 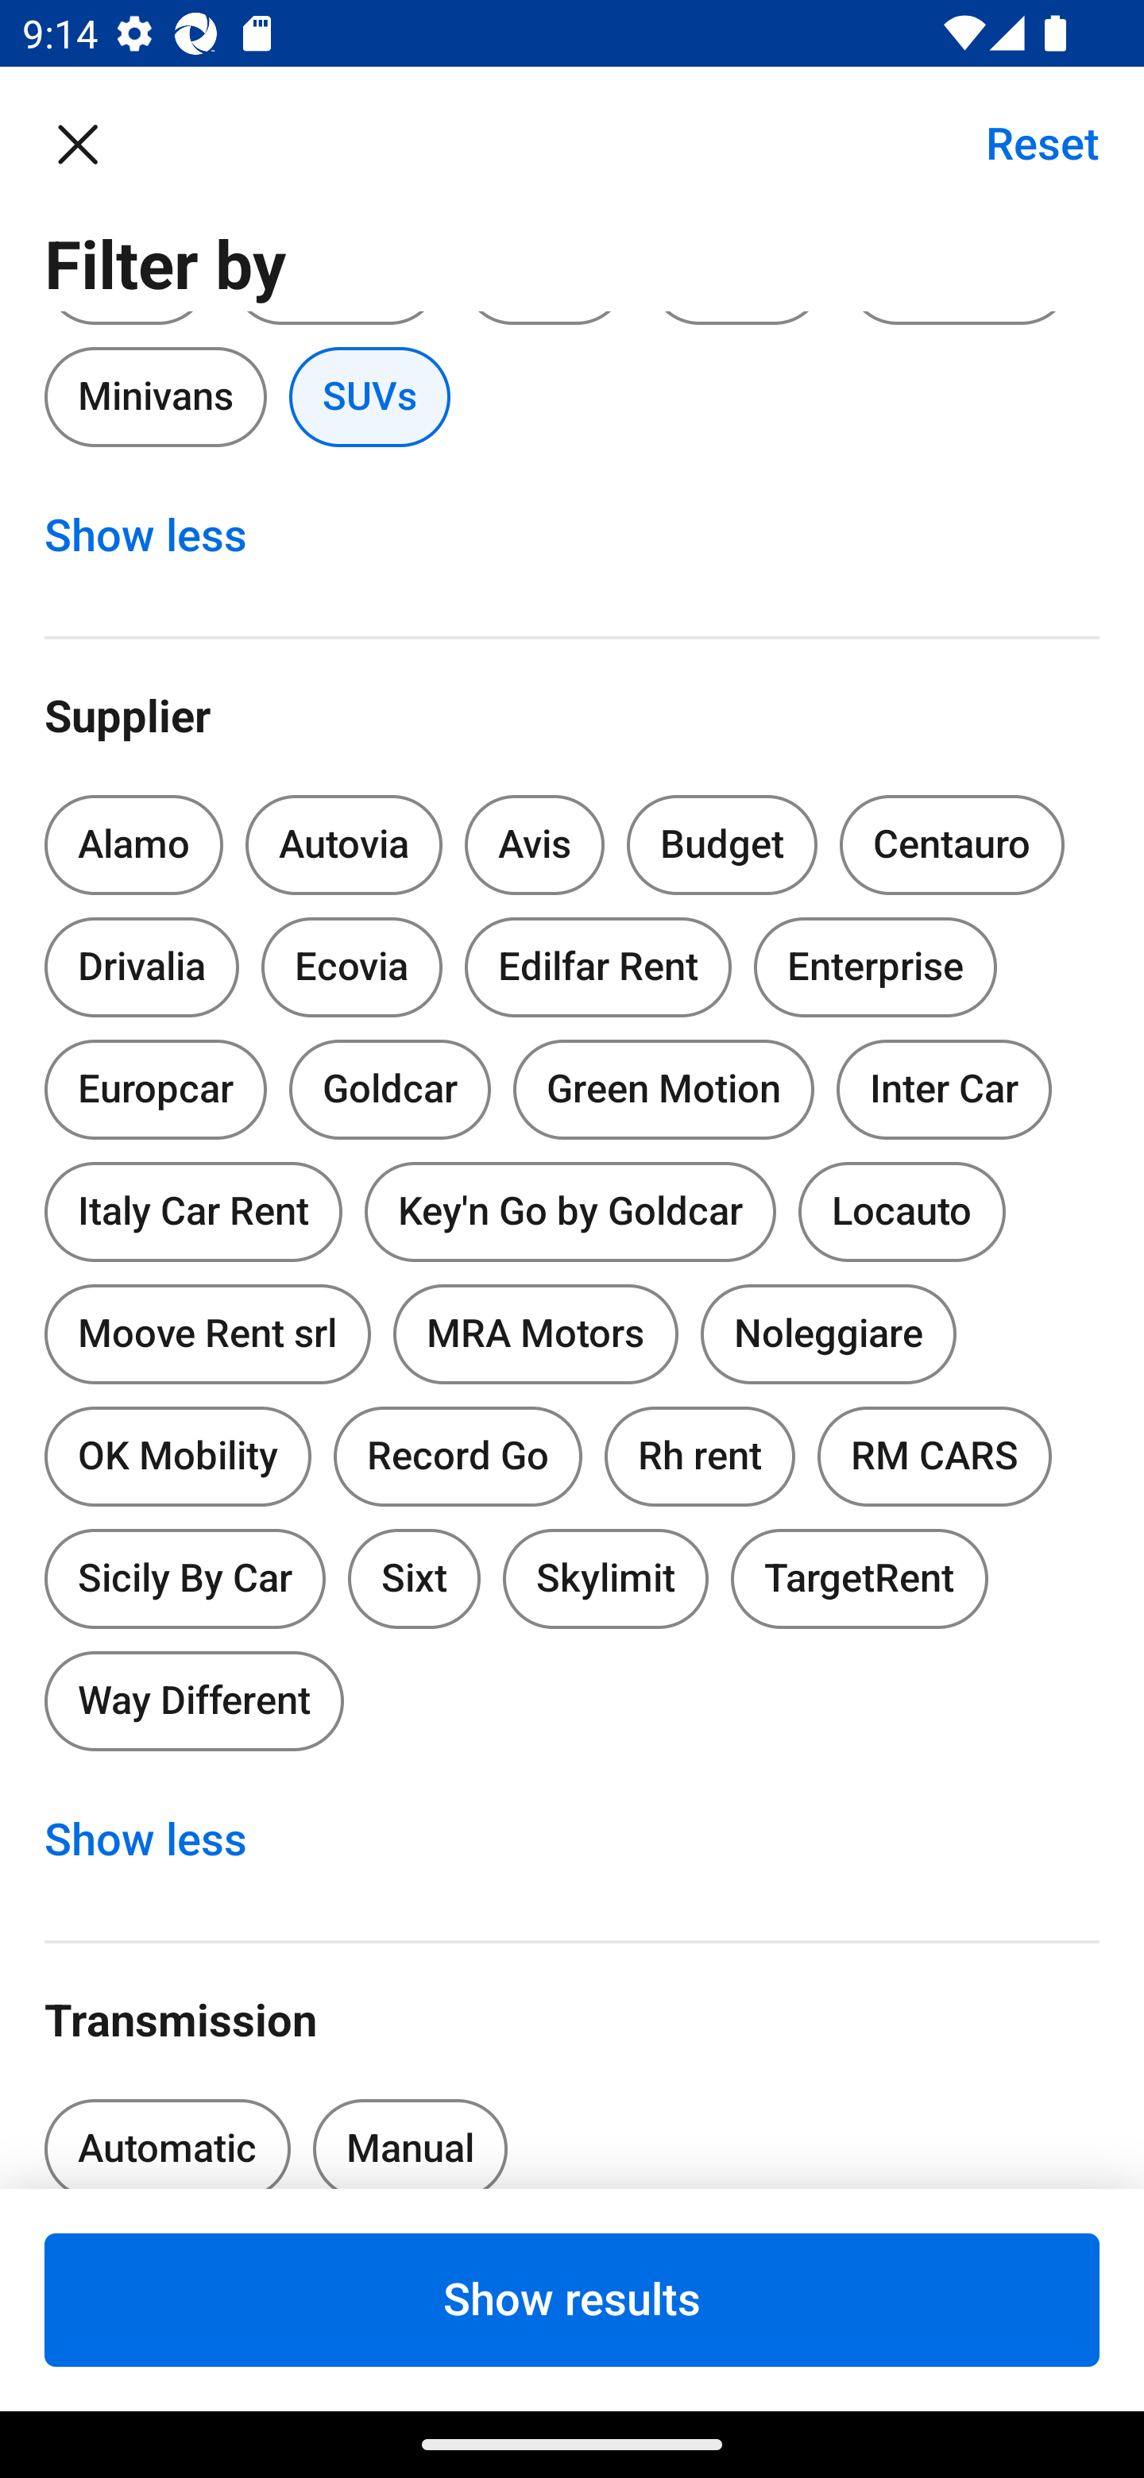 I want to click on Sicily By Car, so click(x=184, y=1573).